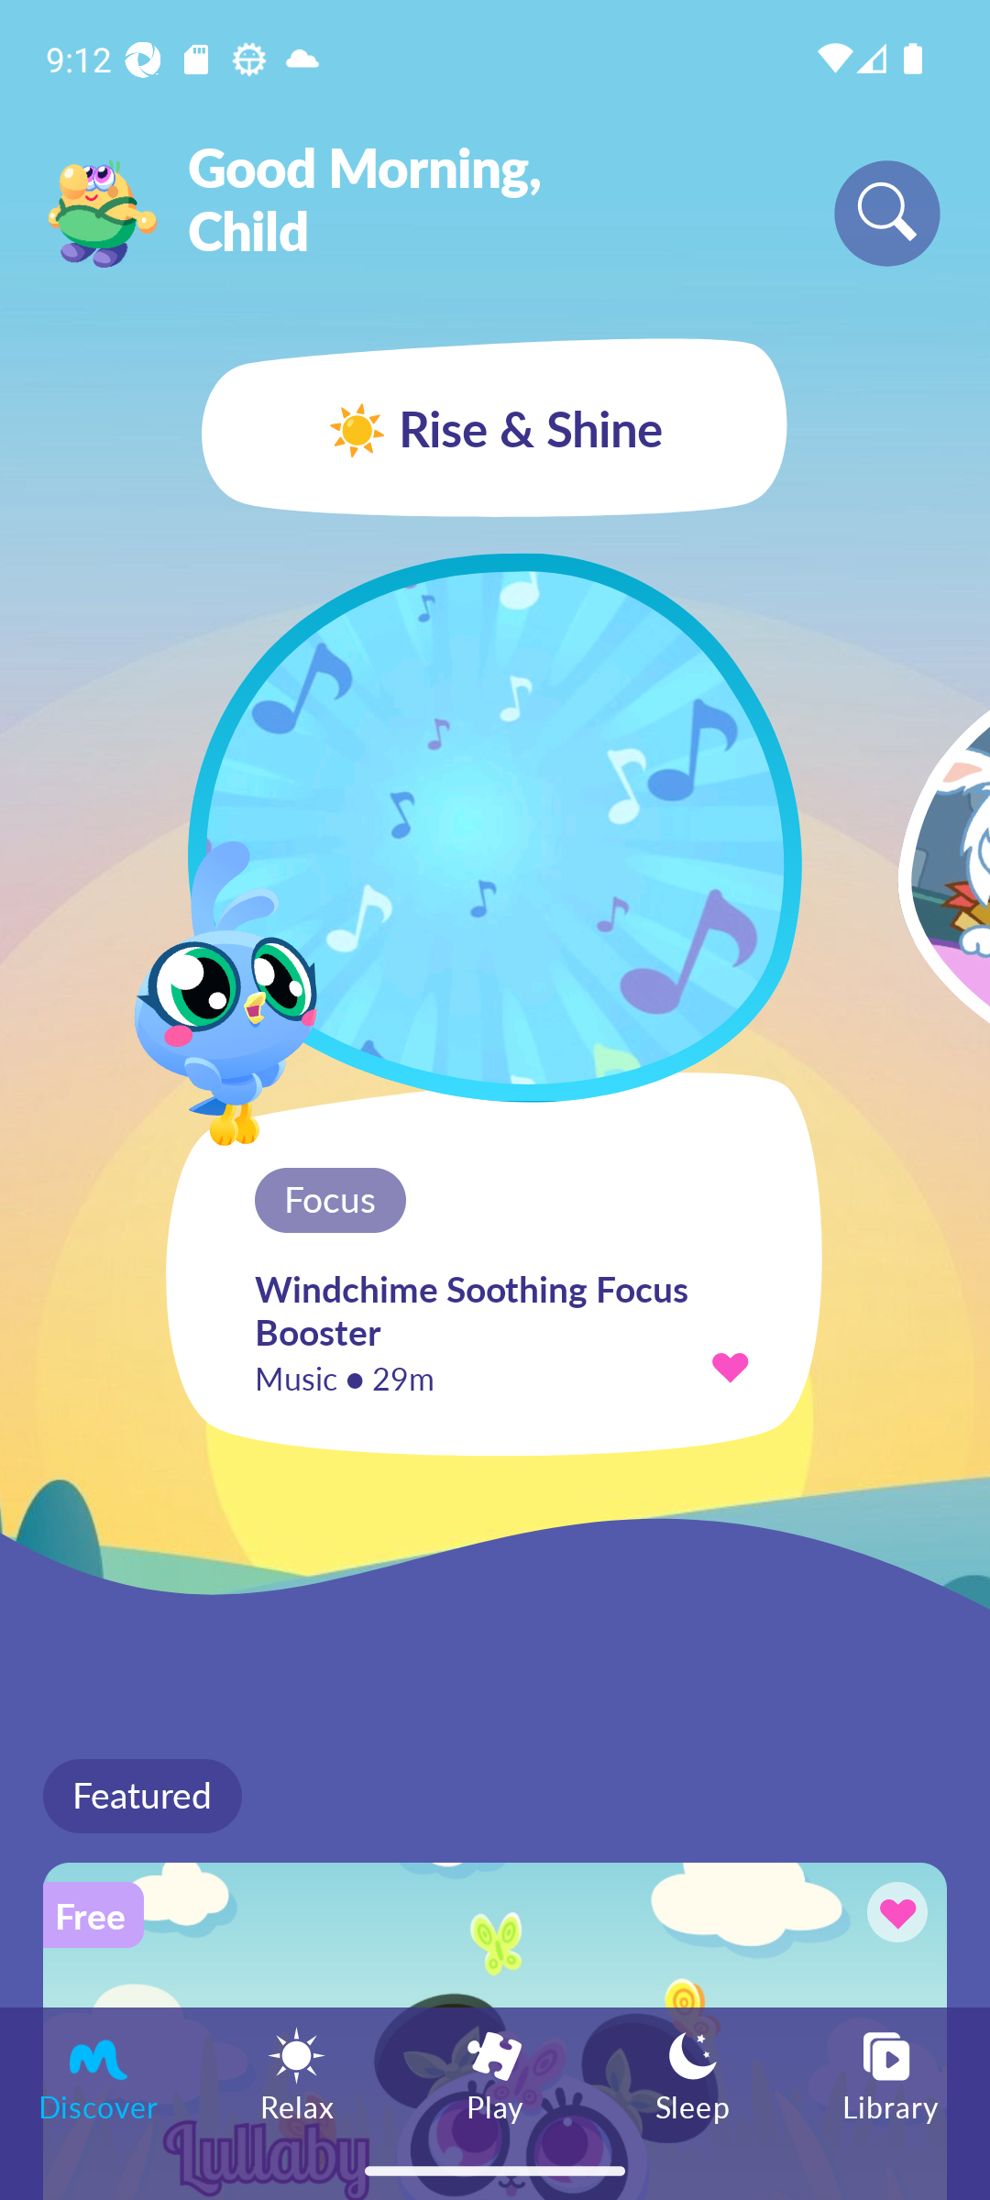 This screenshot has width=990, height=2200. Describe the element at coordinates (693, 2073) in the screenshot. I see `Sleep` at that location.